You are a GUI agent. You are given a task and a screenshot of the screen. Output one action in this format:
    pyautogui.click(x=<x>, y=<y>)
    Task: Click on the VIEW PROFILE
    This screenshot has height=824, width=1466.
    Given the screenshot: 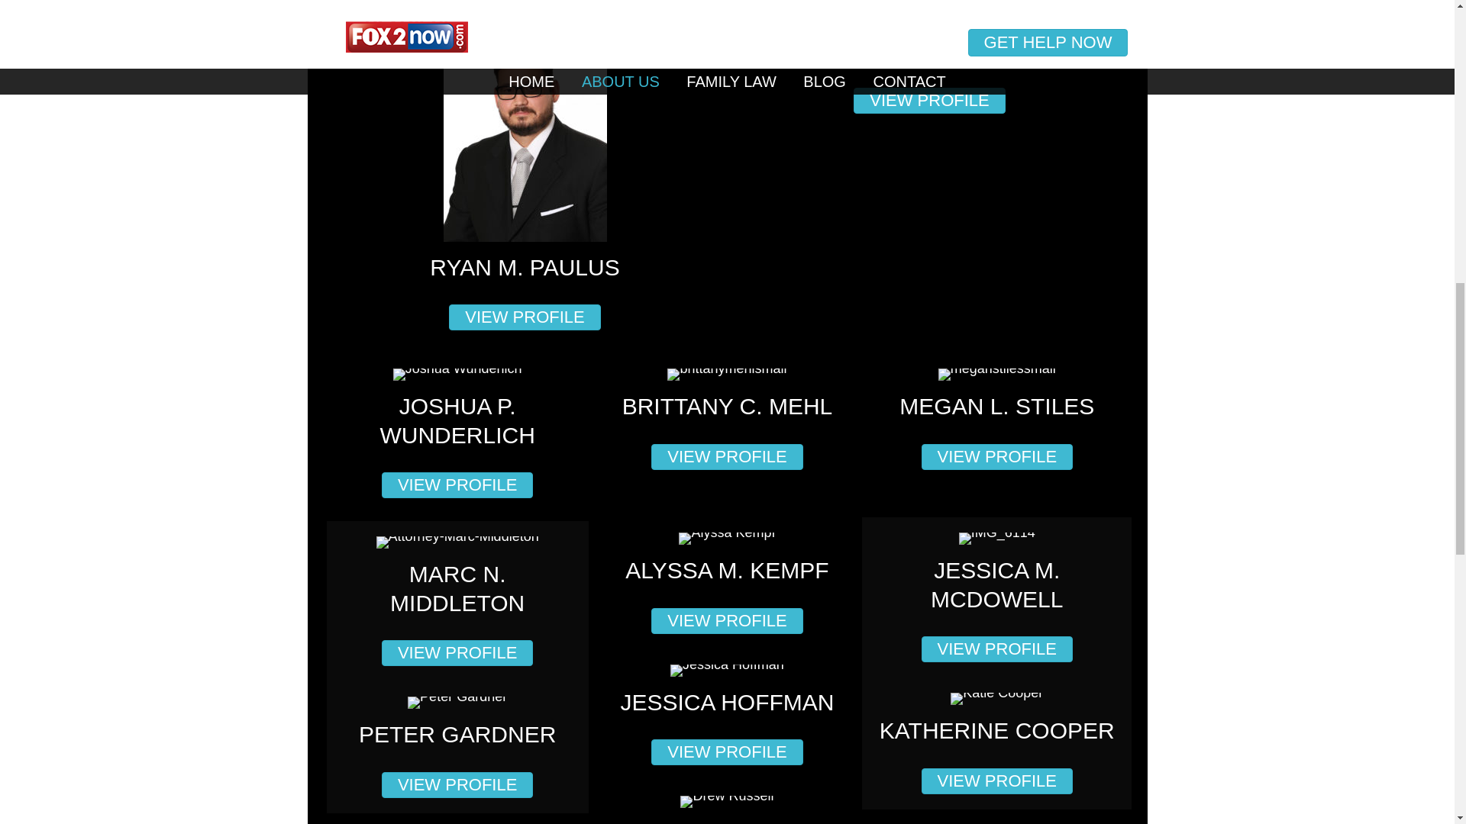 What is the action you would take?
    pyautogui.click(x=928, y=101)
    